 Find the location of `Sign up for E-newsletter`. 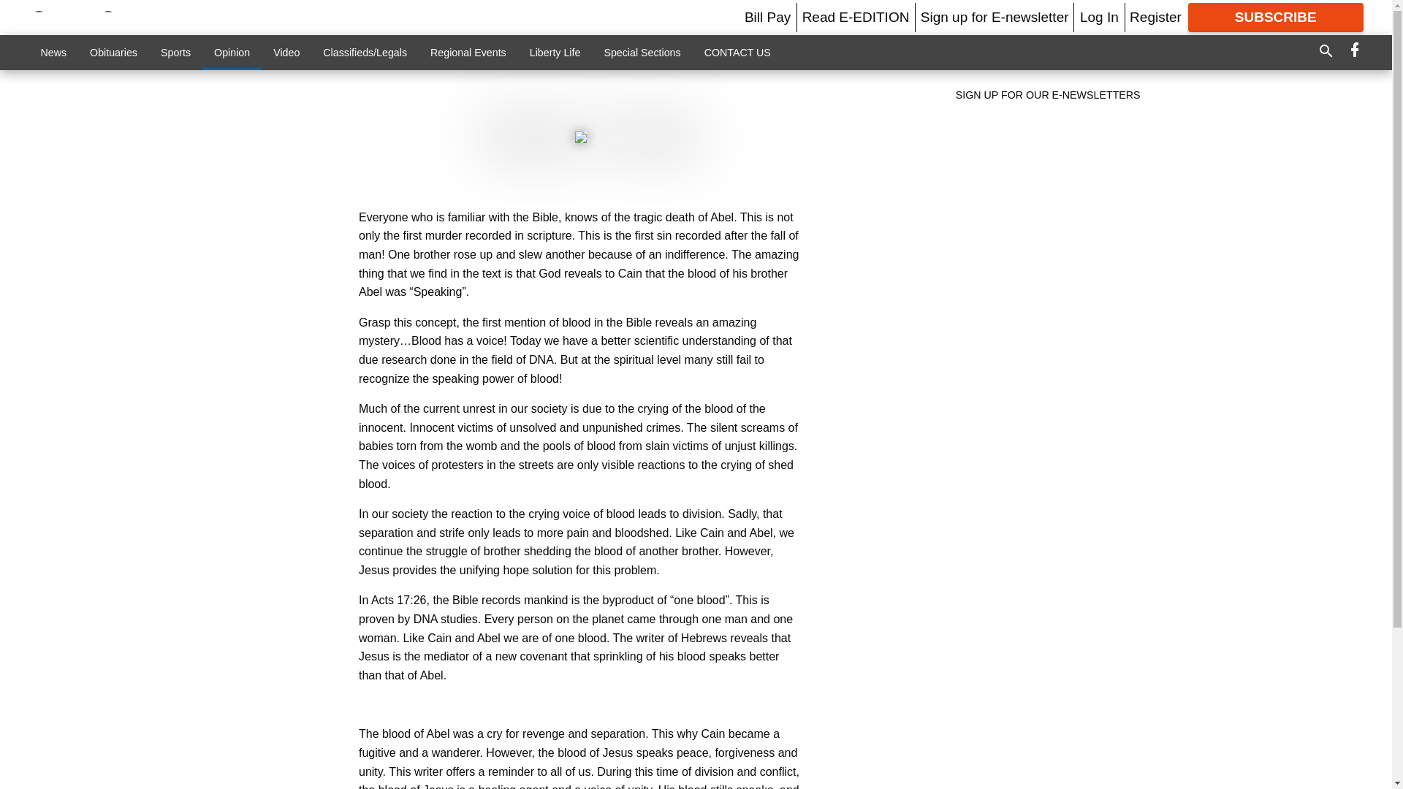

Sign up for E-newsletter is located at coordinates (995, 17).